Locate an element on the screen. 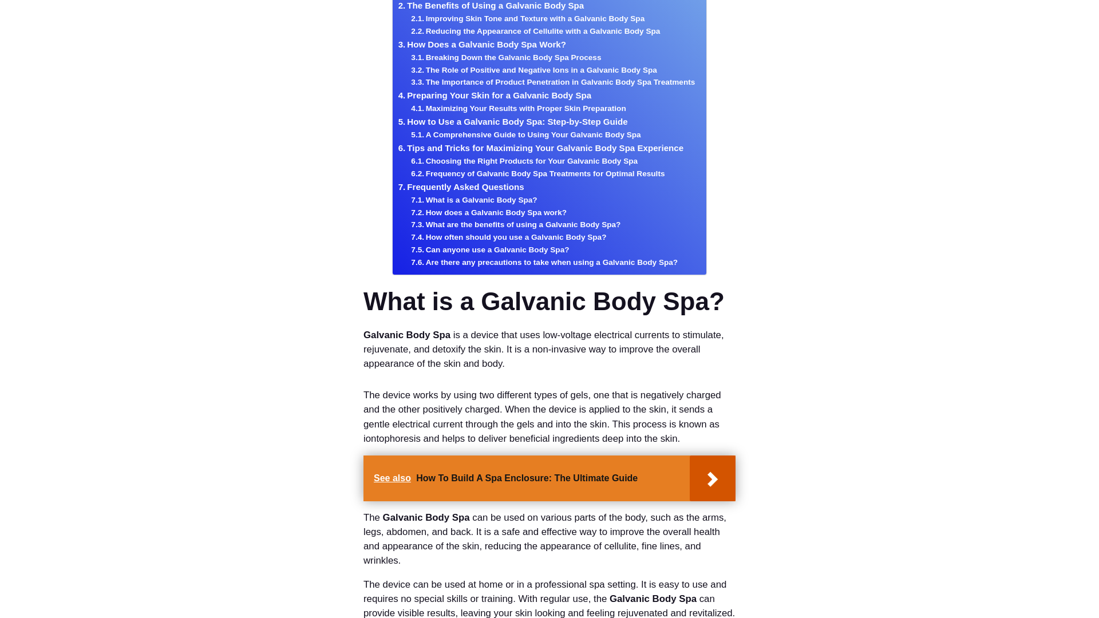 The width and height of the screenshot is (1099, 618). How Does a Galvanic Body Spa Work? is located at coordinates (482, 44).